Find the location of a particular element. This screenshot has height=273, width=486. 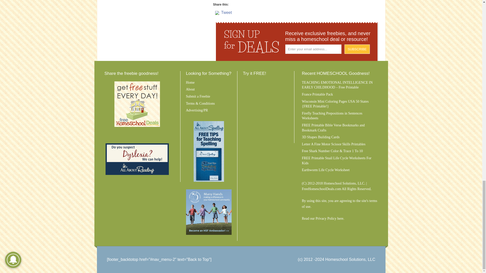

Subscribe is located at coordinates (357, 49).